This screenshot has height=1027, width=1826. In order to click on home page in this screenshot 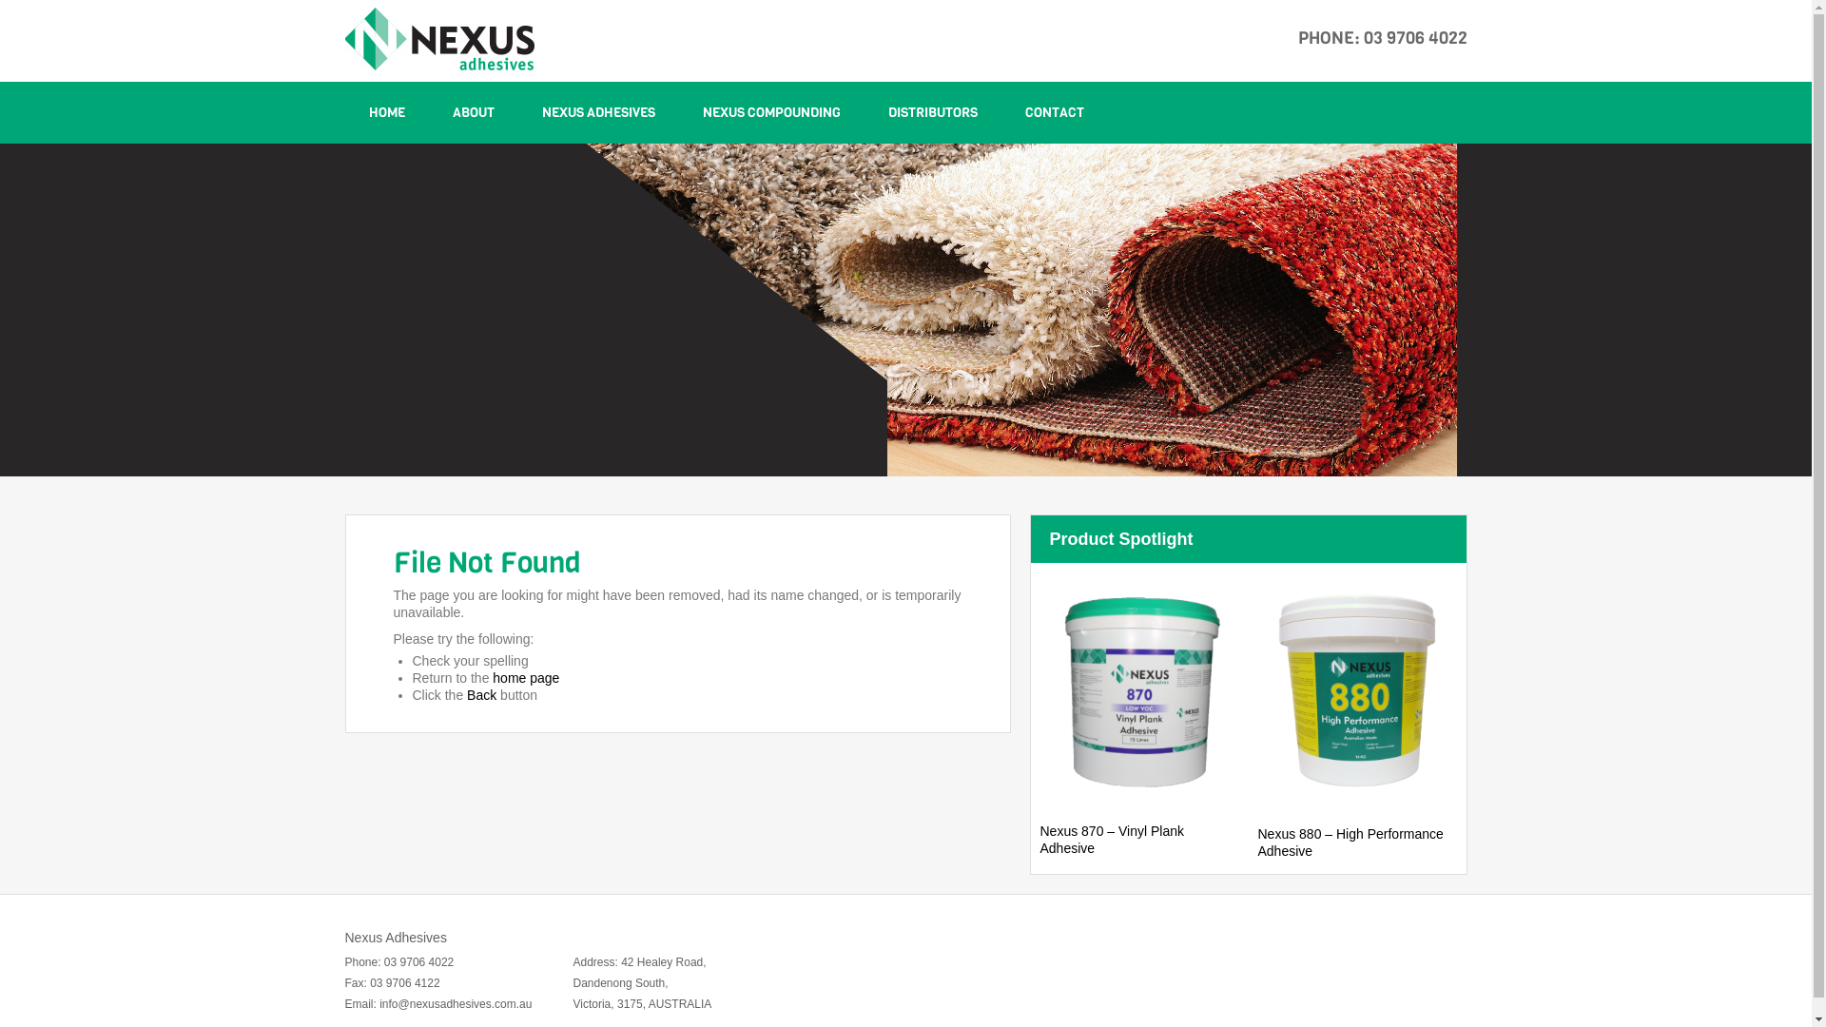, I will do `click(526, 678)`.